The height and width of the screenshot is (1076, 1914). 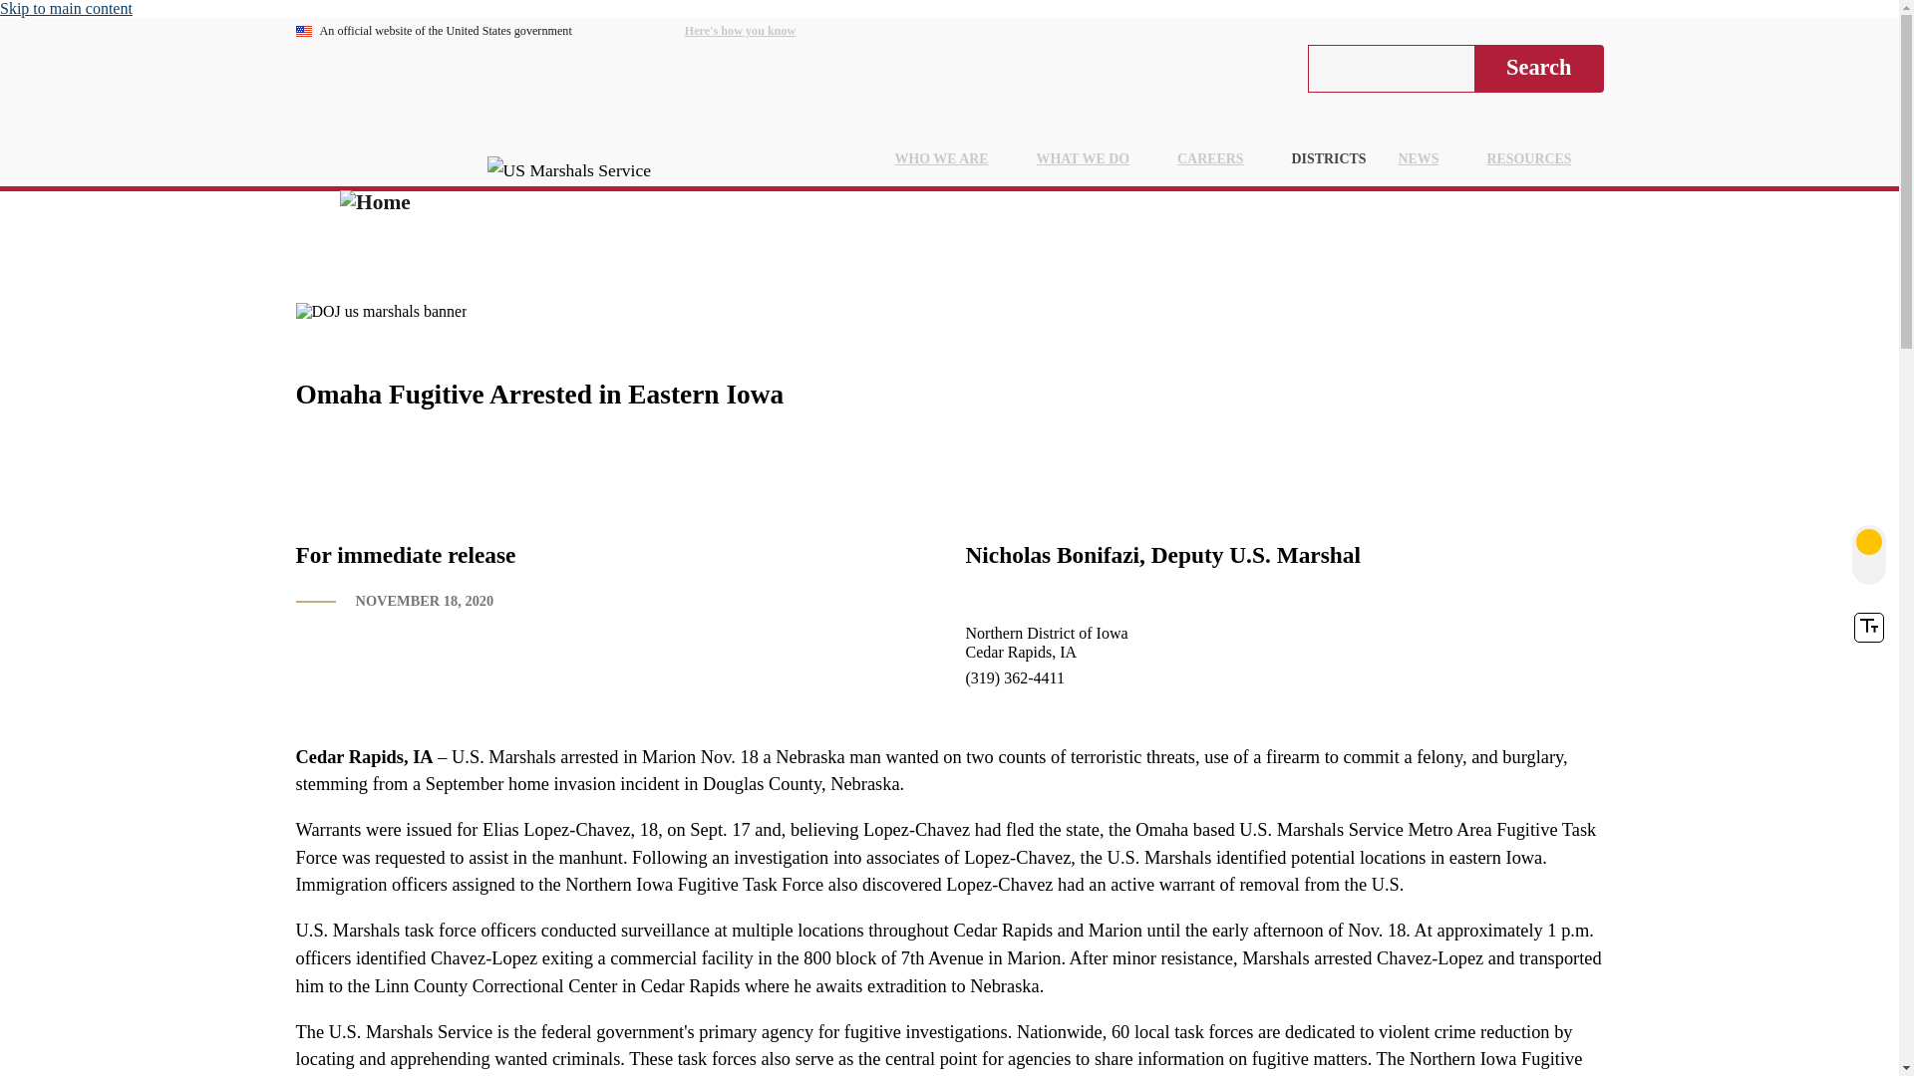 What do you see at coordinates (66, 8) in the screenshot?
I see `Skip to main content` at bounding box center [66, 8].